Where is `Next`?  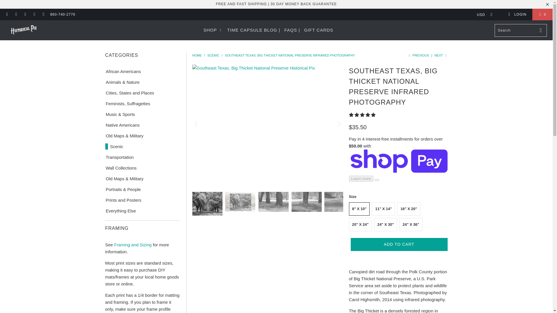 Next is located at coordinates (441, 55).